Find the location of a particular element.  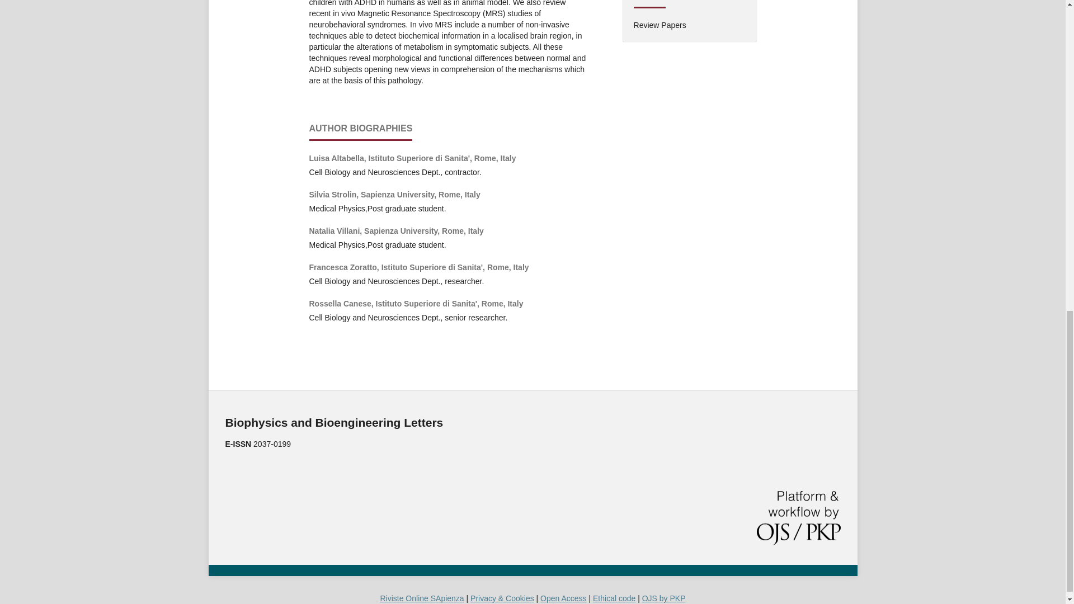

OJS by PKP is located at coordinates (664, 598).